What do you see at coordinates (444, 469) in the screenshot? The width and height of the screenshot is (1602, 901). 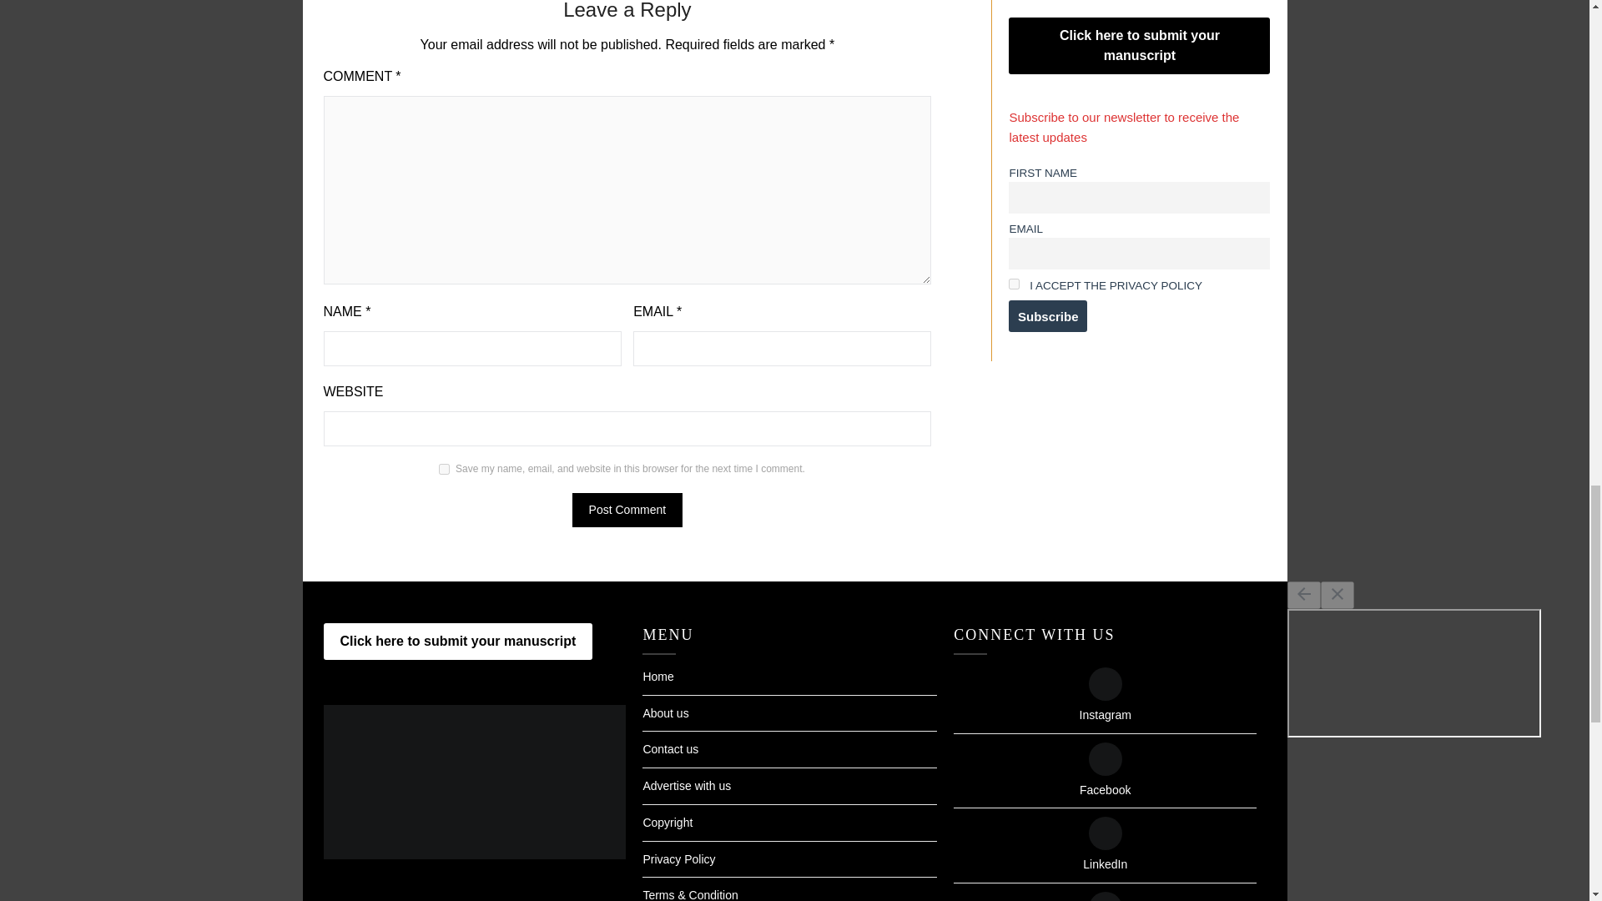 I see `yes` at bounding box center [444, 469].